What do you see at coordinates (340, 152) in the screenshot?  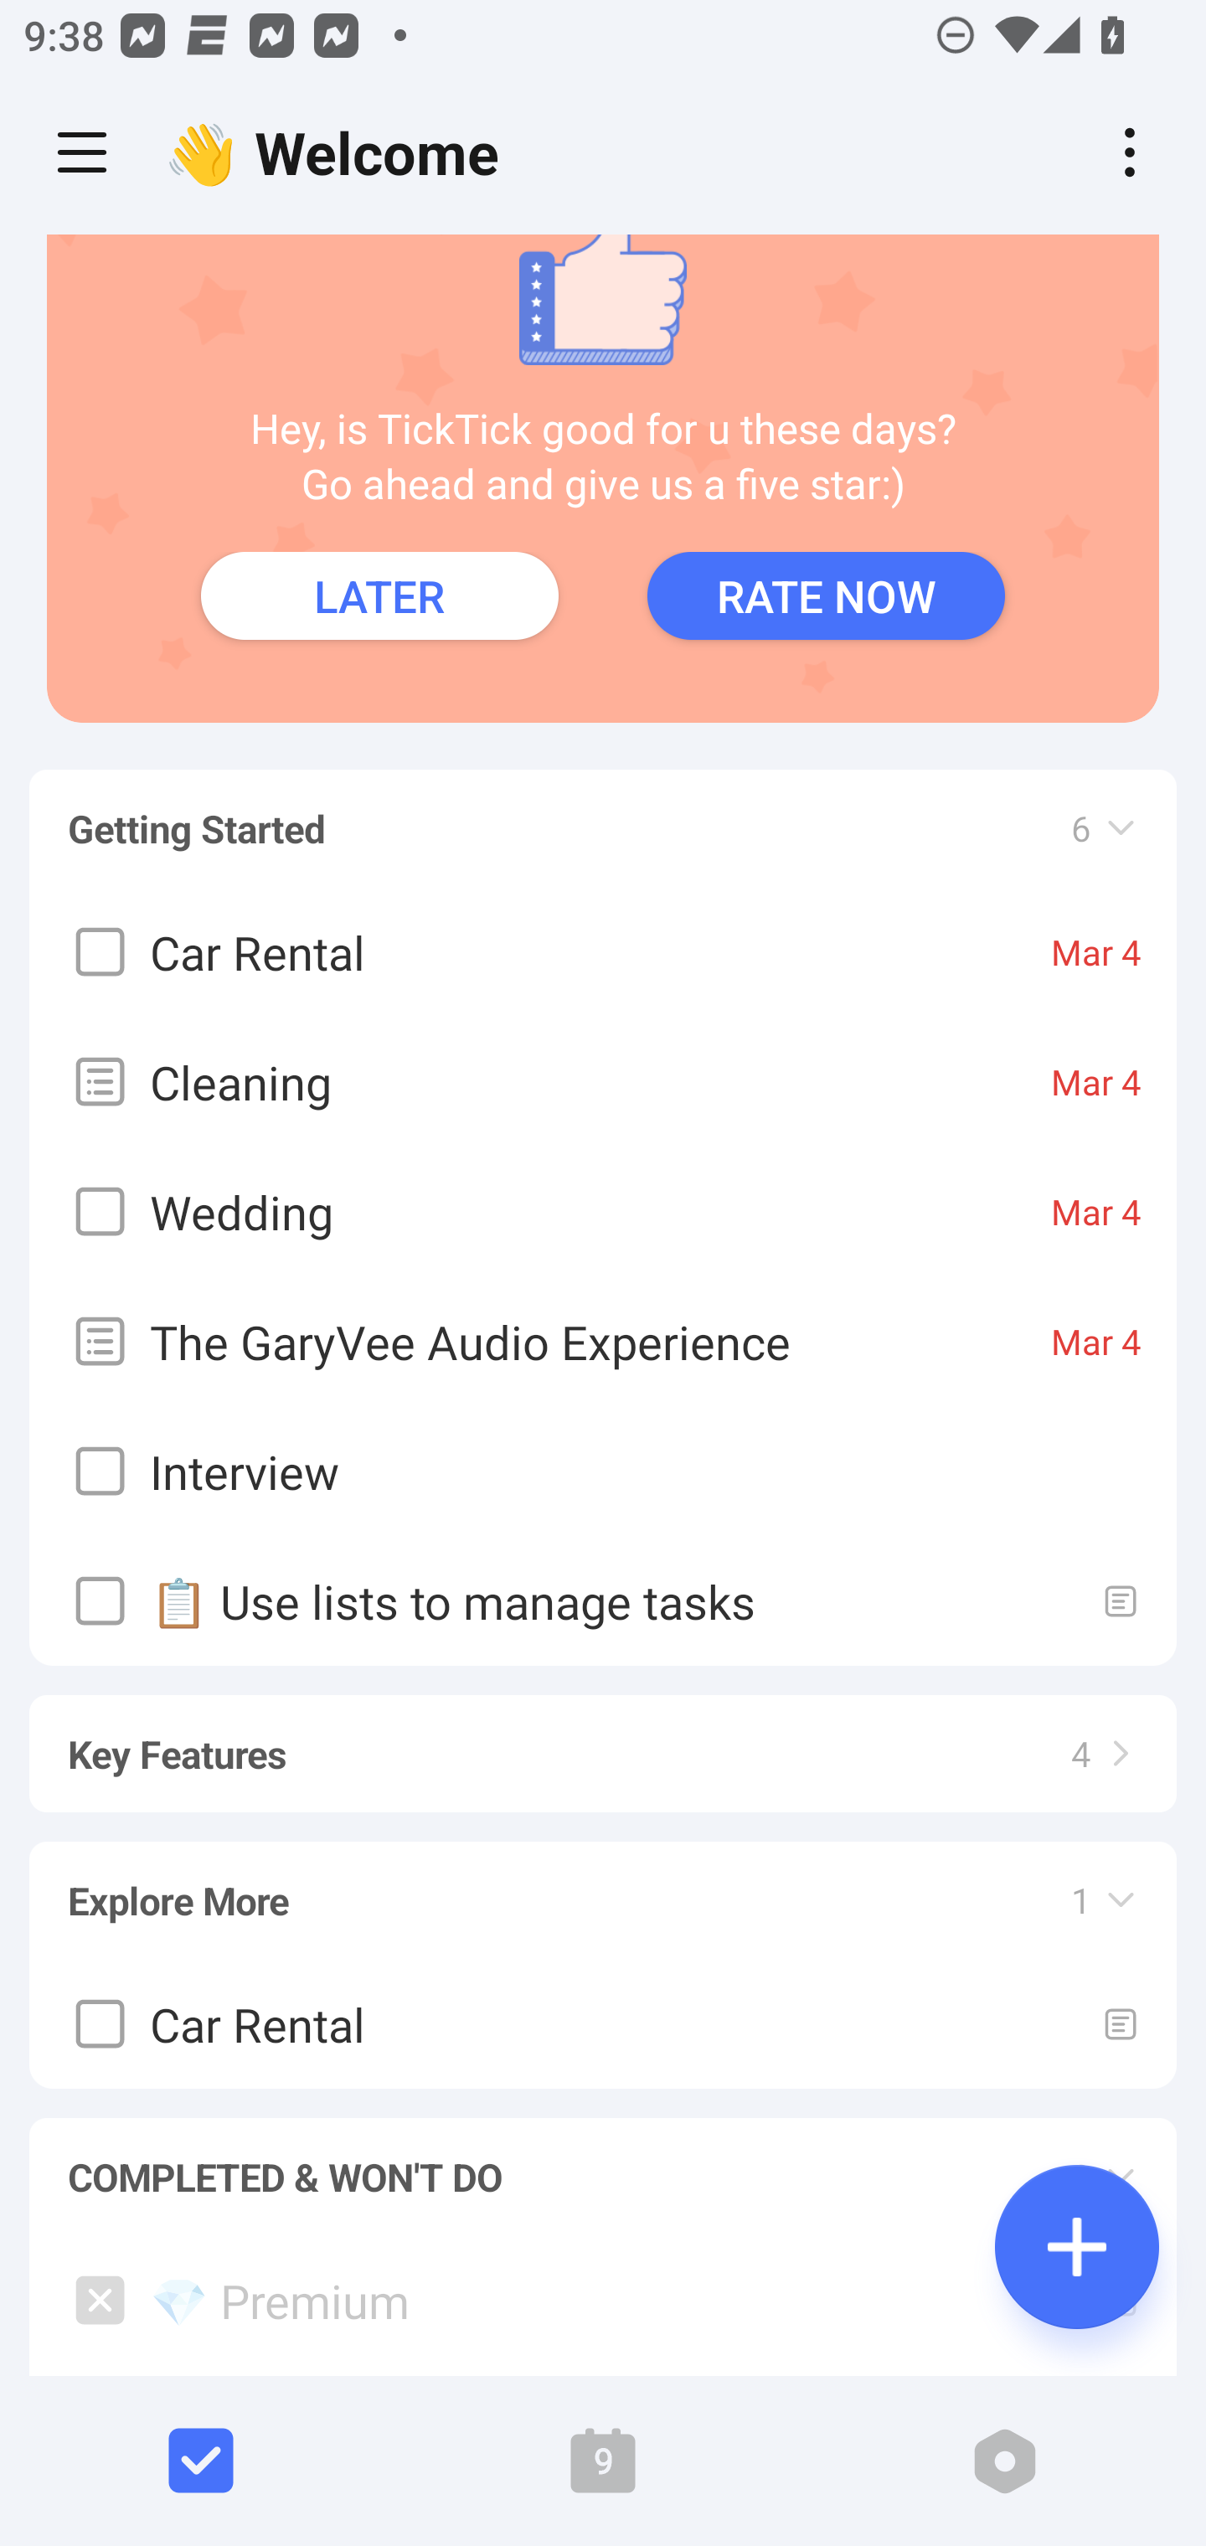 I see `👋 Welcome` at bounding box center [340, 152].